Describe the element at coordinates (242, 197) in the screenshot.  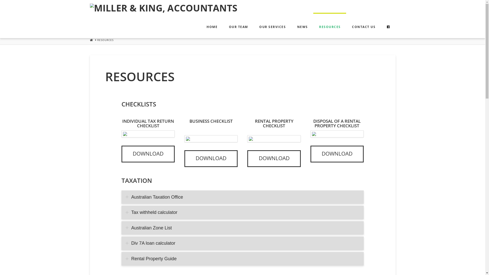
I see `Australian Taxation Office` at that location.